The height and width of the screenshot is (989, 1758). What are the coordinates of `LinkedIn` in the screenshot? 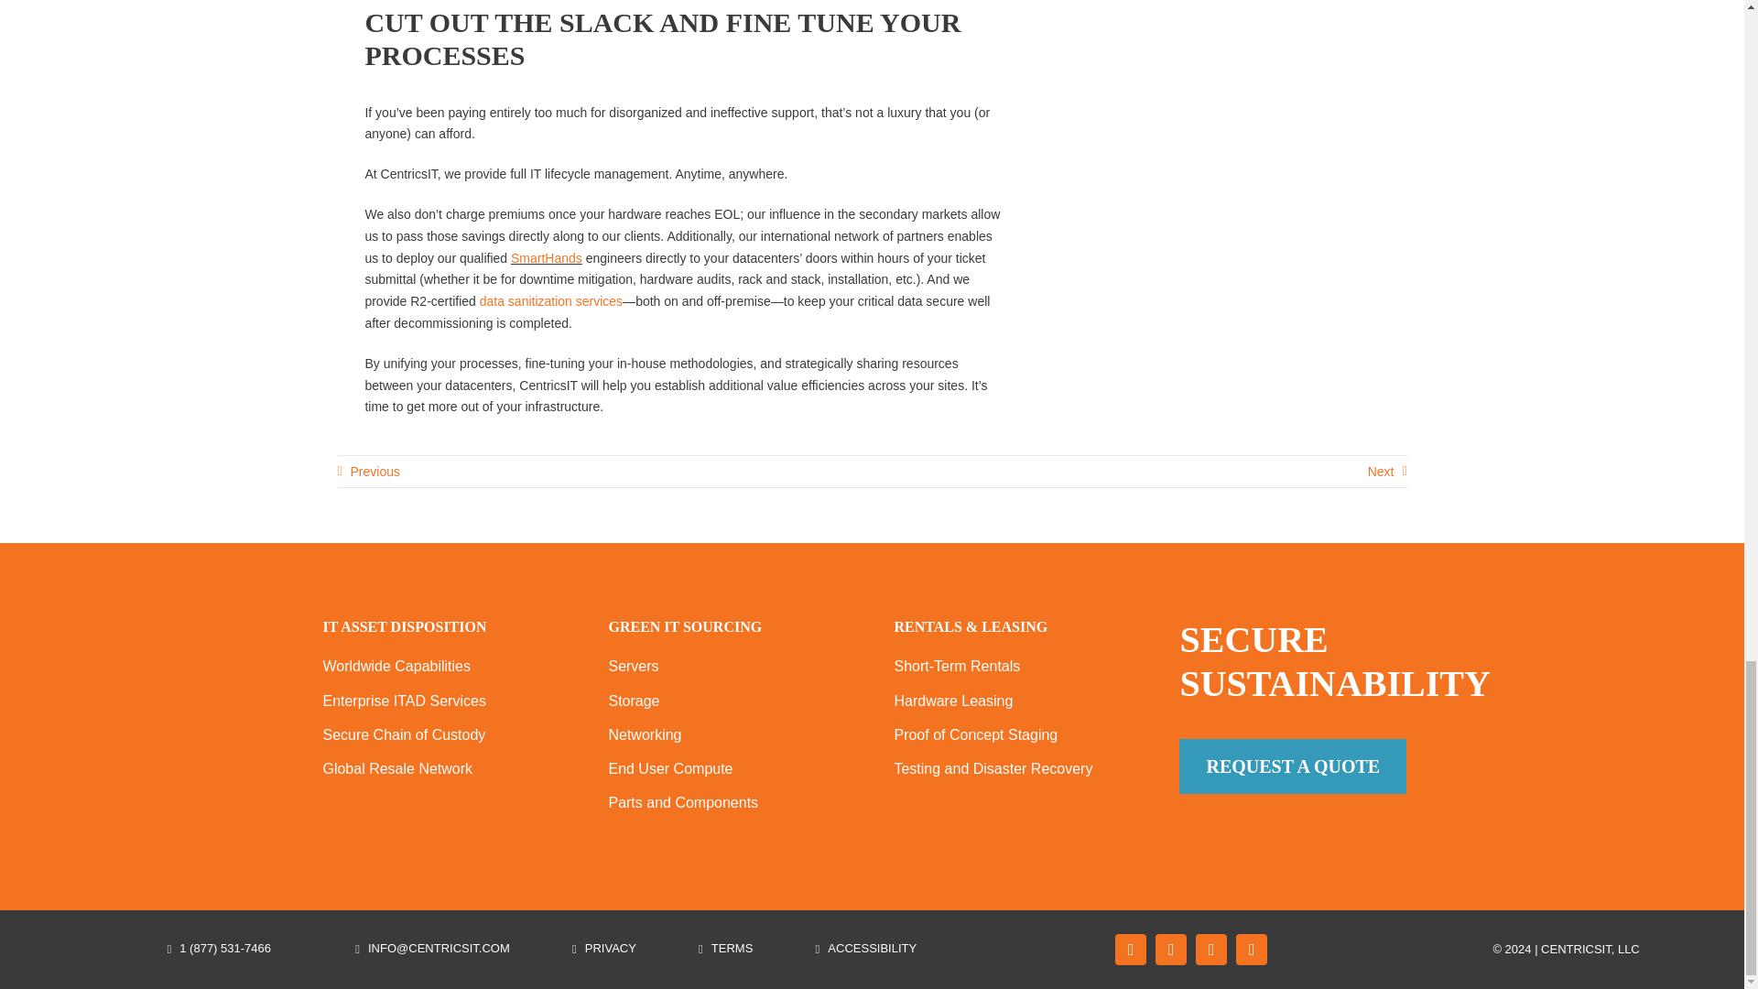 It's located at (1251, 949).